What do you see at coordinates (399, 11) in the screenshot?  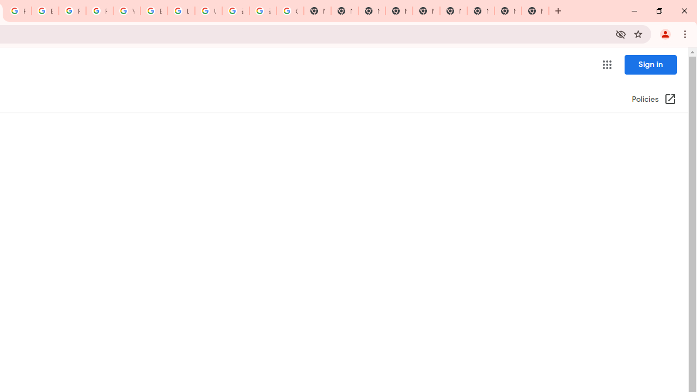 I see `New Tab` at bounding box center [399, 11].